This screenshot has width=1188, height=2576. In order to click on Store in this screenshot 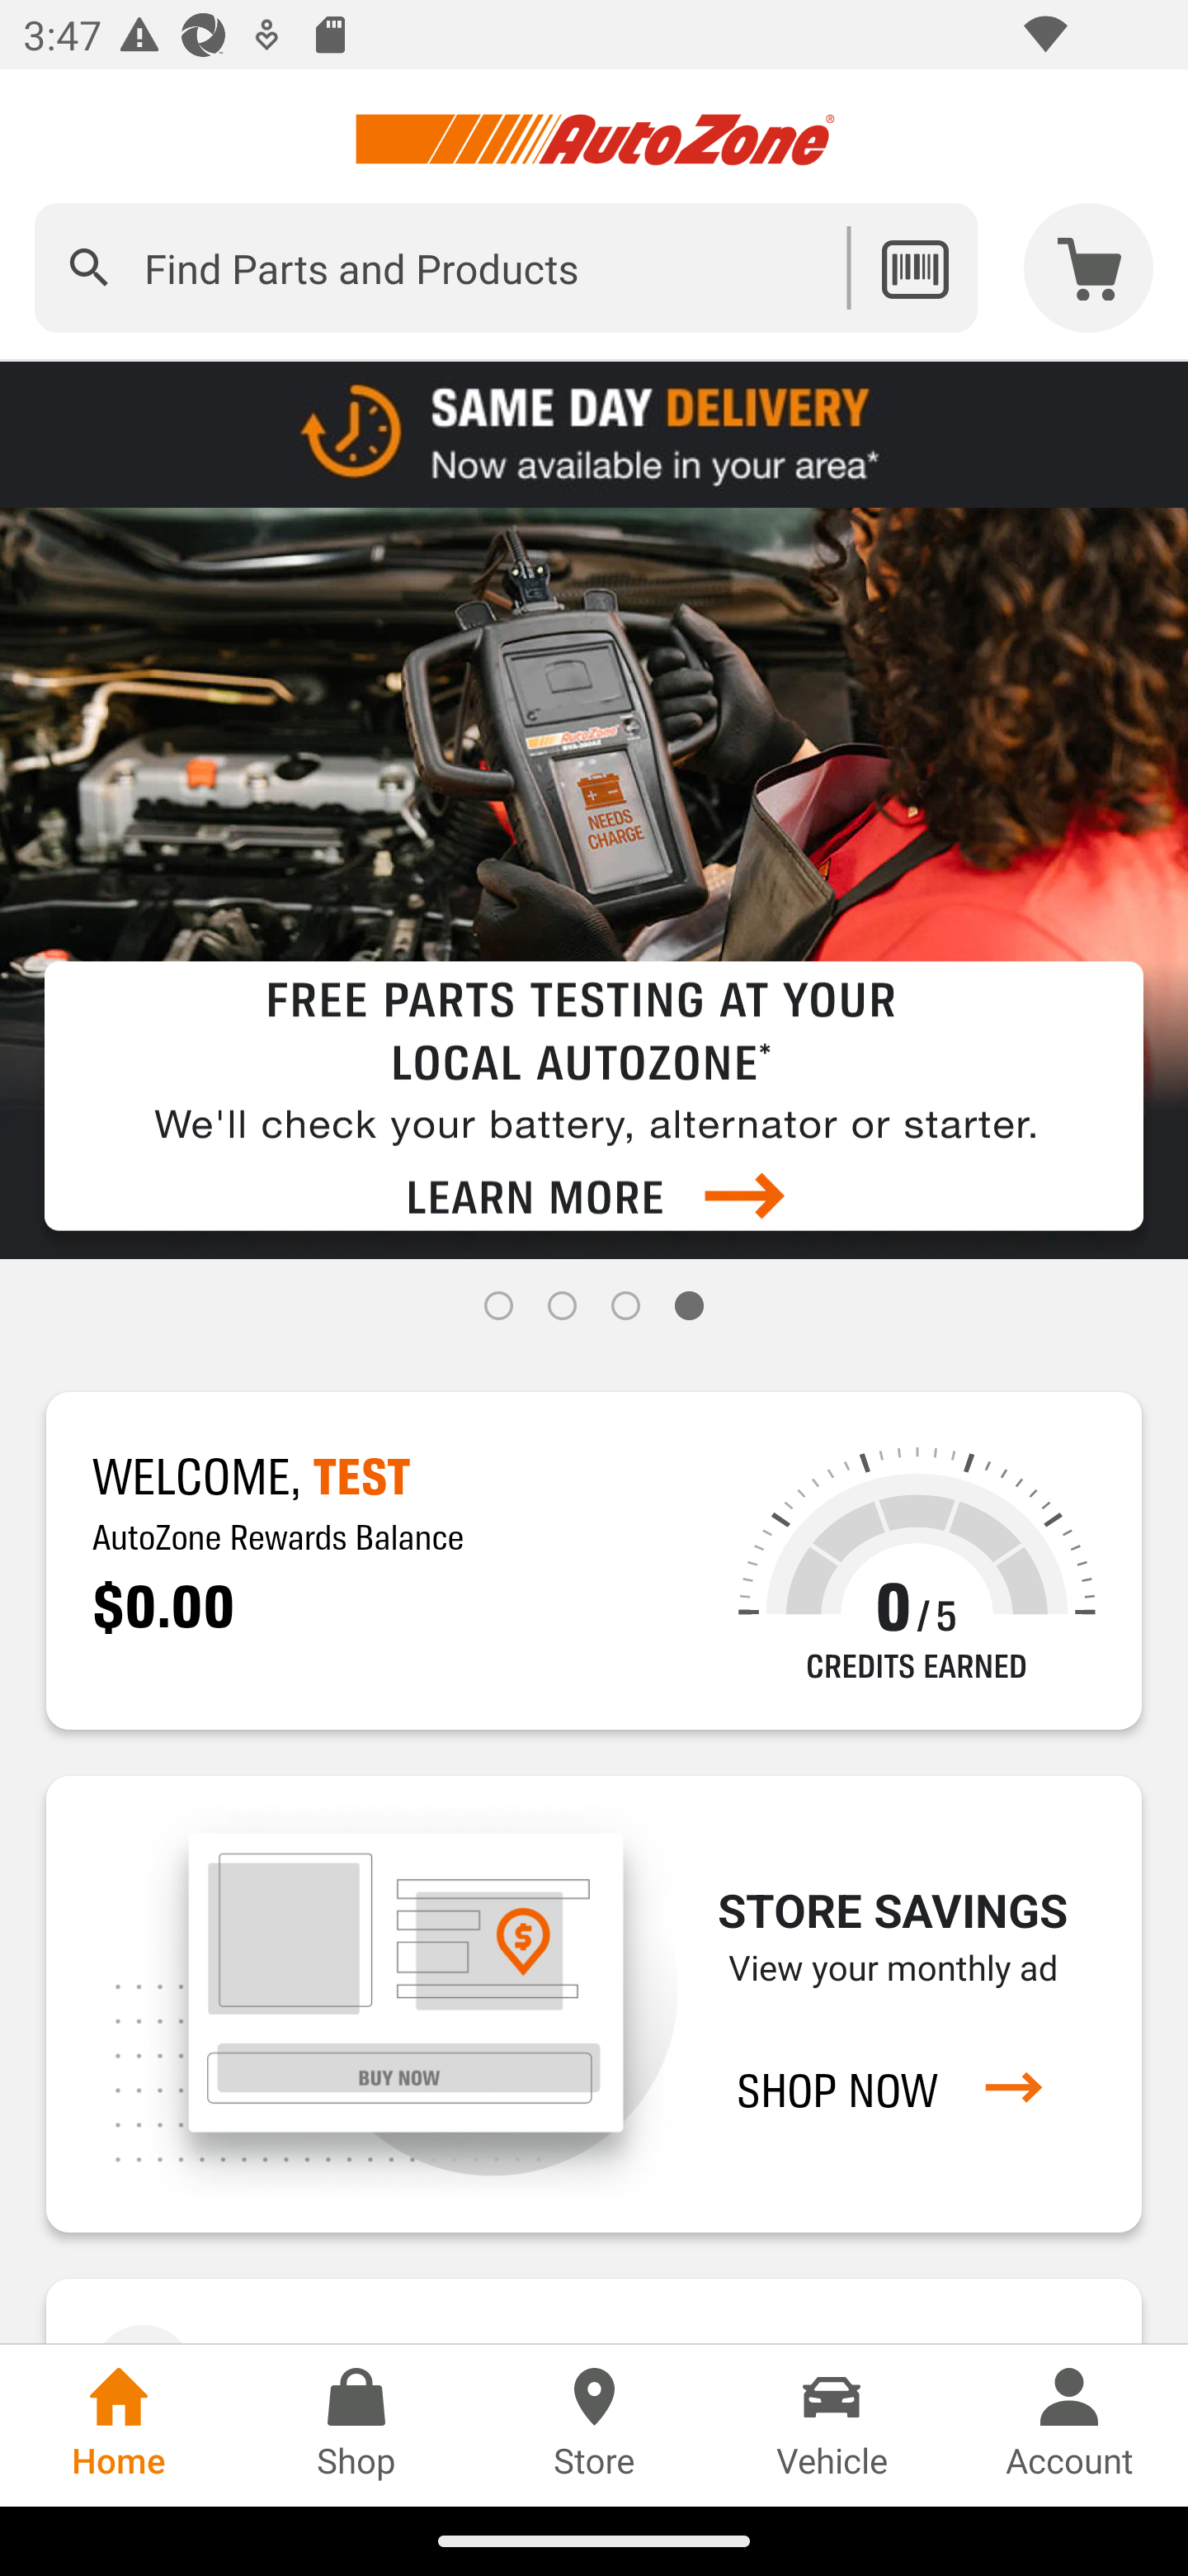, I will do `click(594, 2425)`.